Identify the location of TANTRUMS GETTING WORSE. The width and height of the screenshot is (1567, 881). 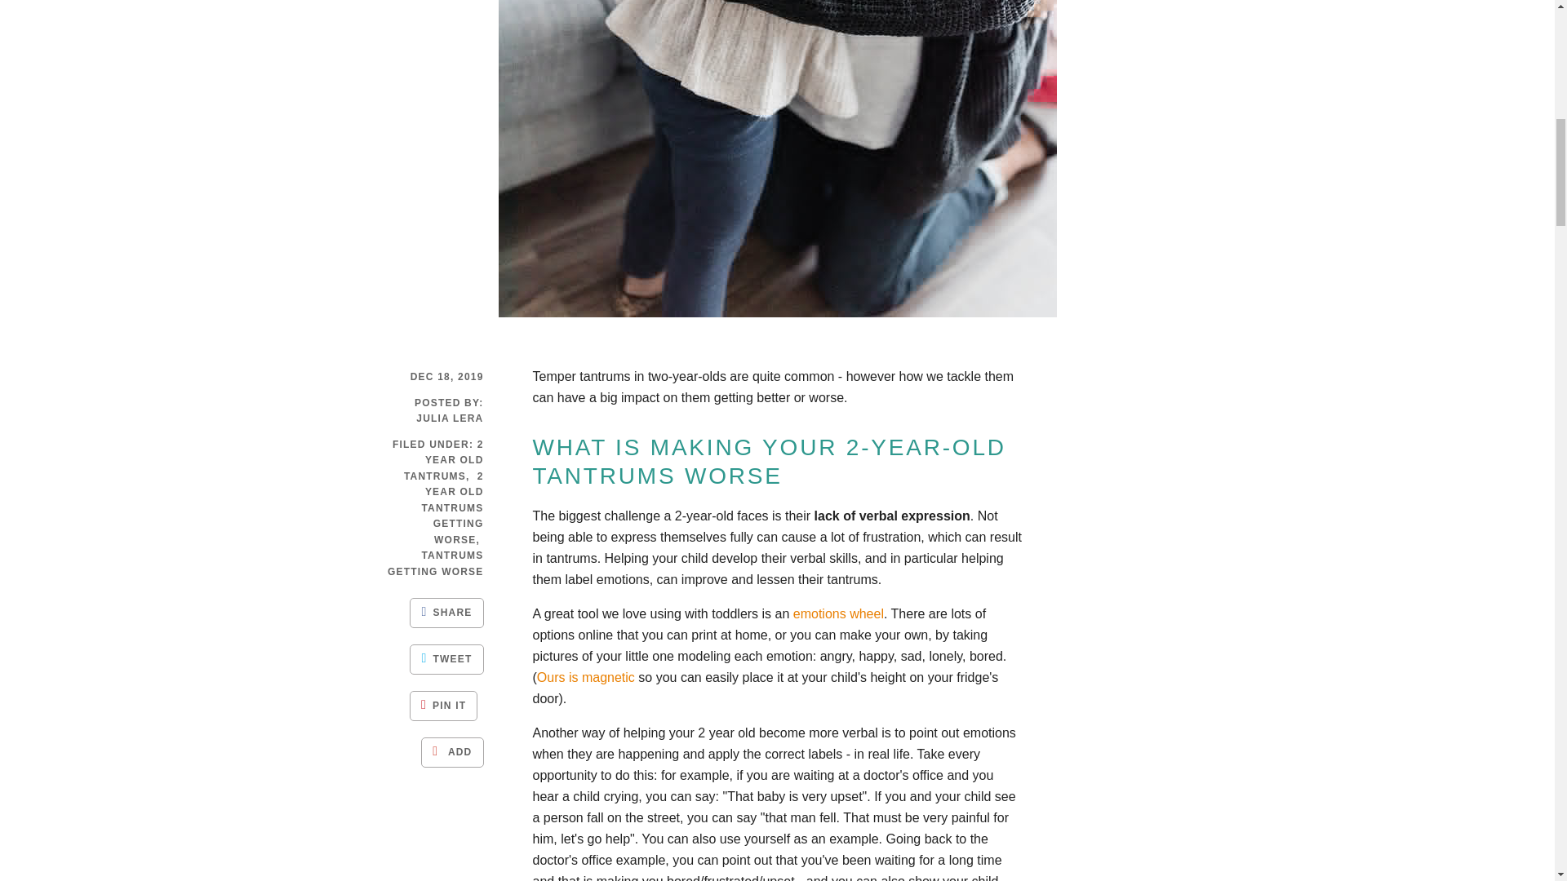
(436, 563).